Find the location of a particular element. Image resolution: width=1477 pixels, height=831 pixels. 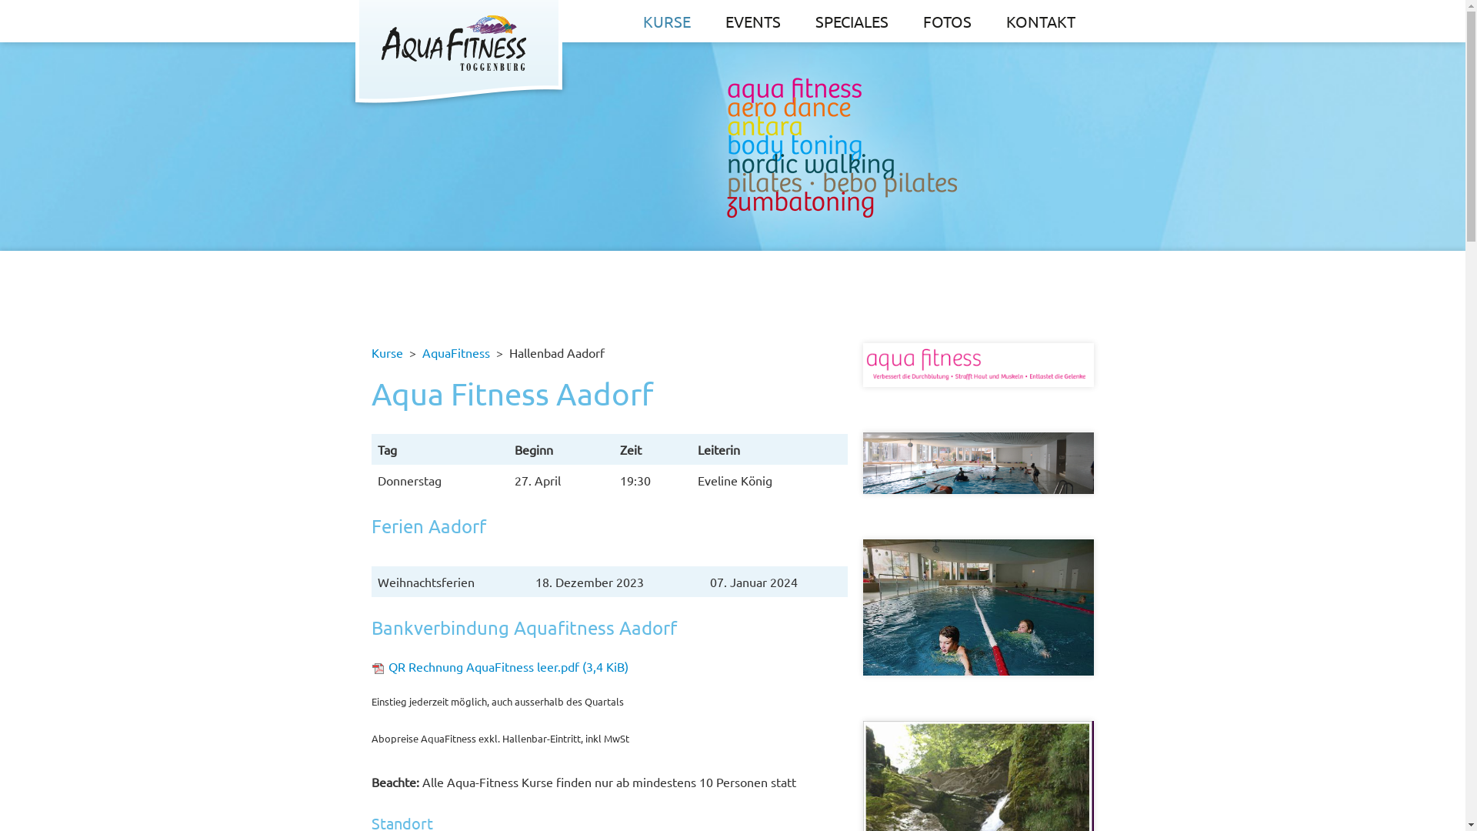

EVENTS is located at coordinates (752, 22).